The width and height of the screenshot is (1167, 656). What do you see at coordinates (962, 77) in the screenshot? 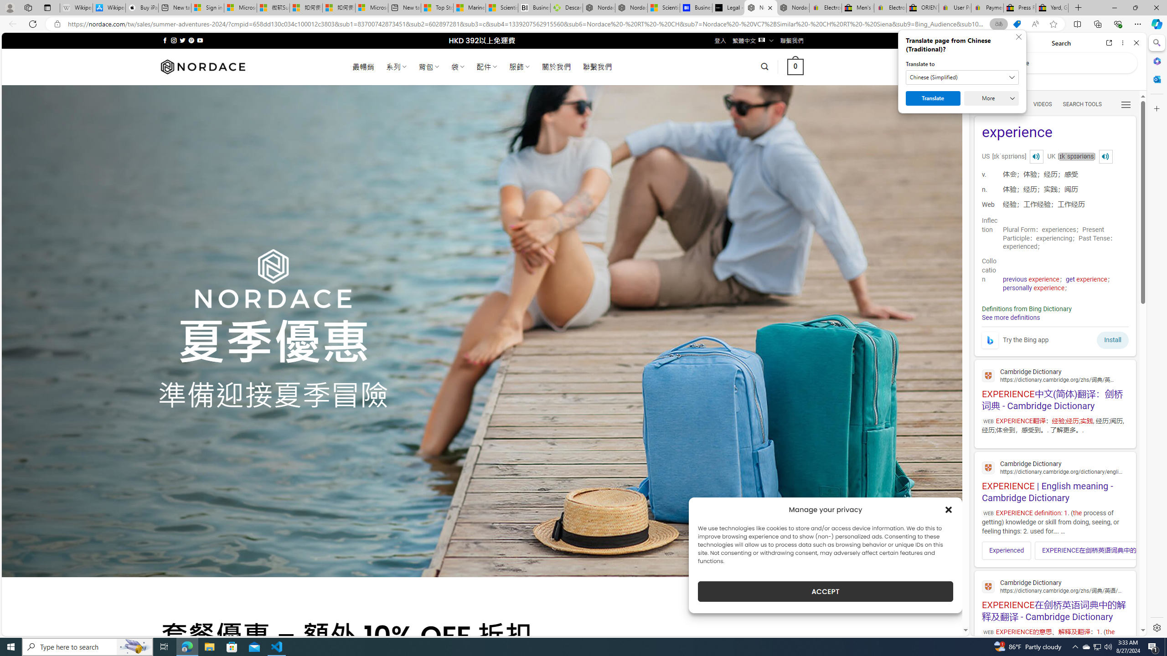
I see `Translate to` at bounding box center [962, 77].